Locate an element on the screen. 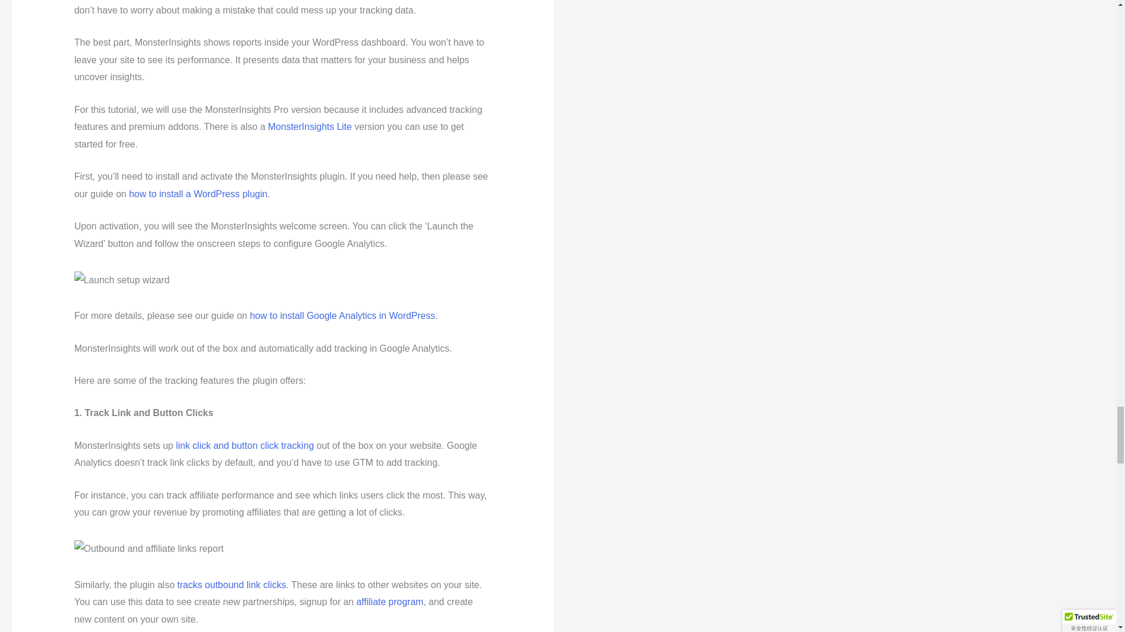  How to Install Google Analytics in WordPress for Beginners is located at coordinates (342, 315).